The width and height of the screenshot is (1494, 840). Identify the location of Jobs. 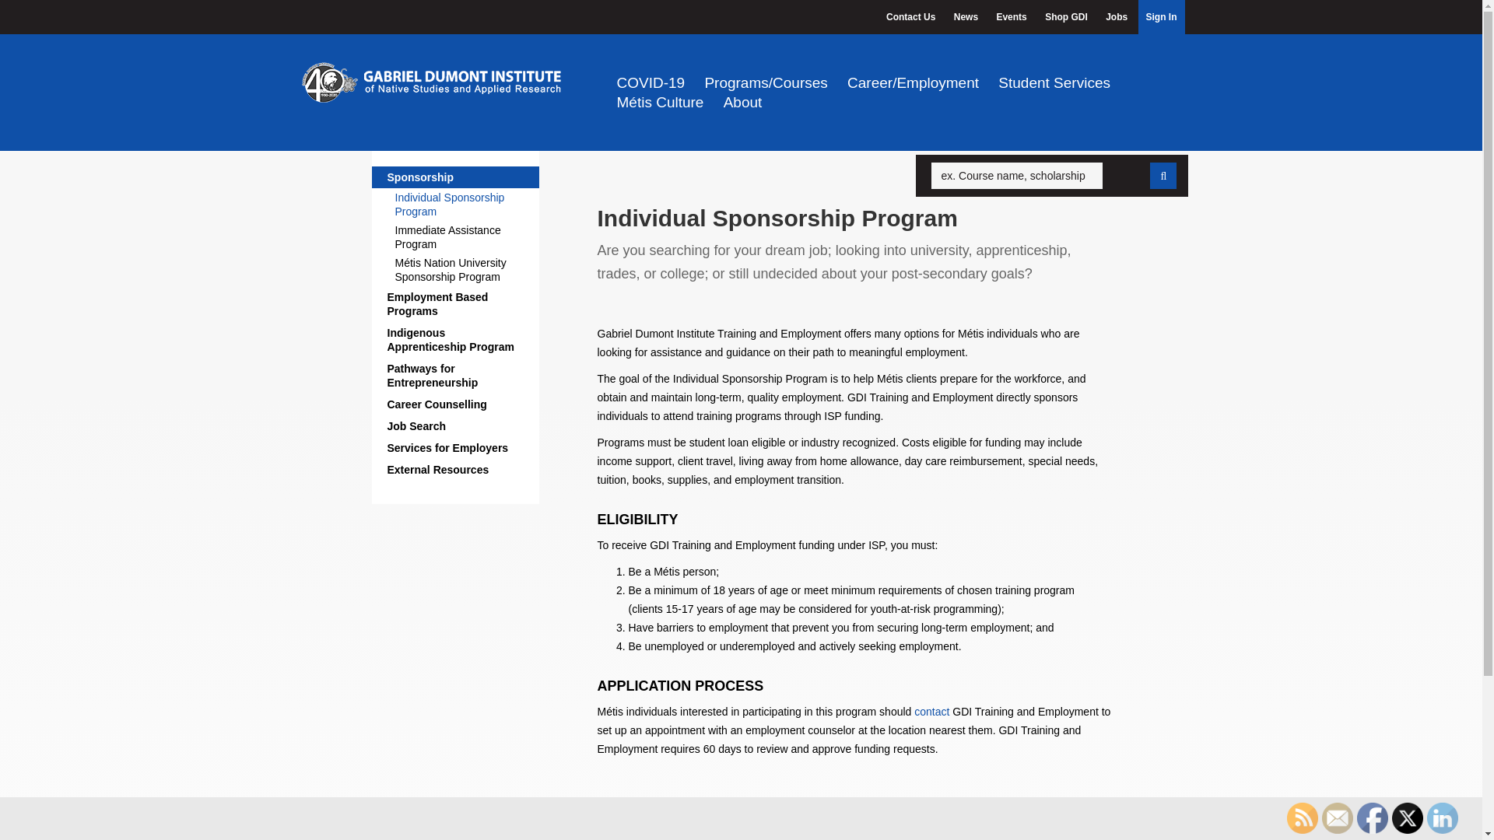
(1117, 17).